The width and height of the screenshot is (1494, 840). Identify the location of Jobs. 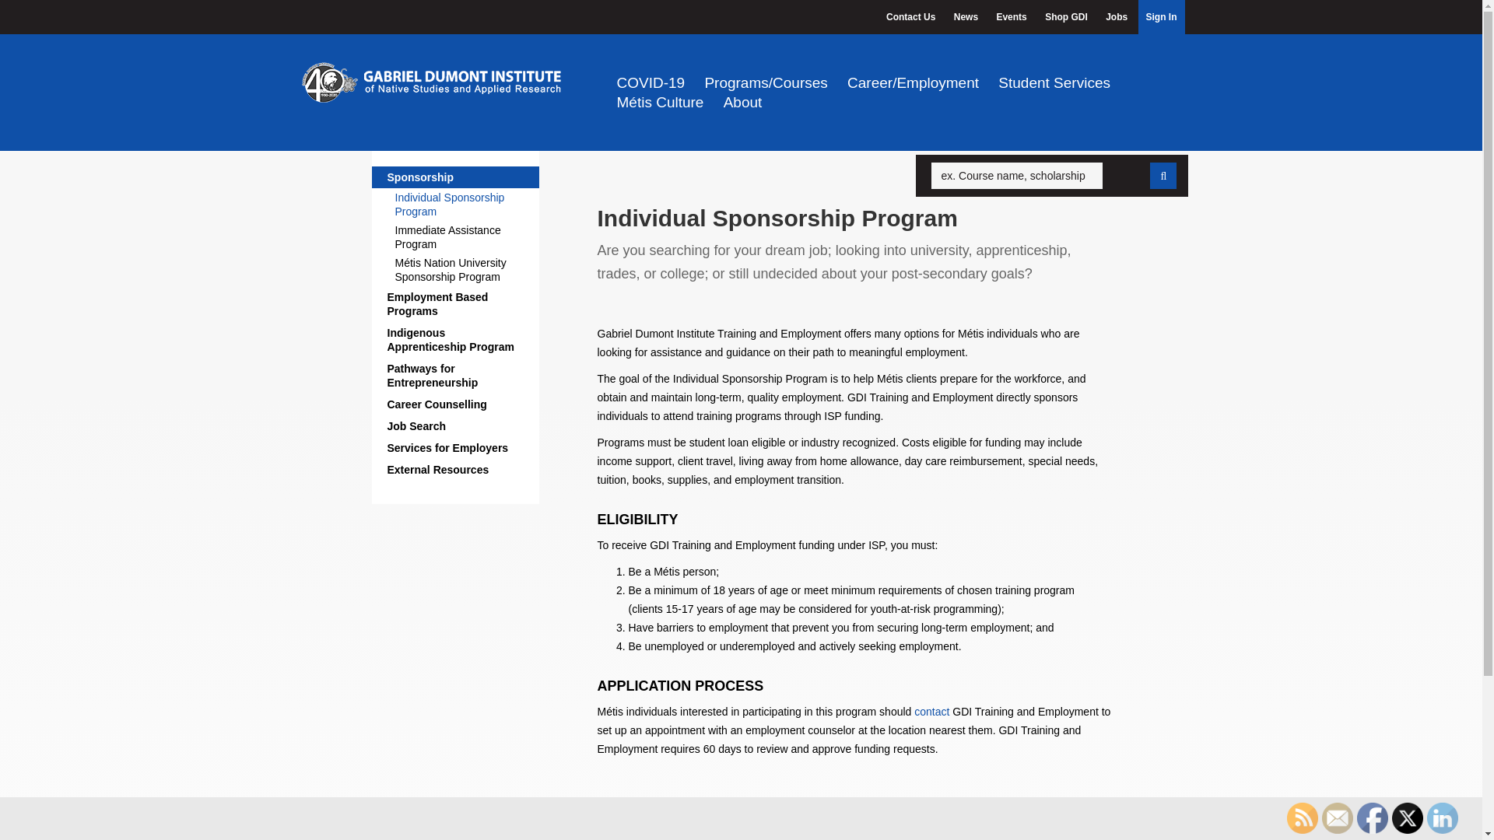
(1117, 17).